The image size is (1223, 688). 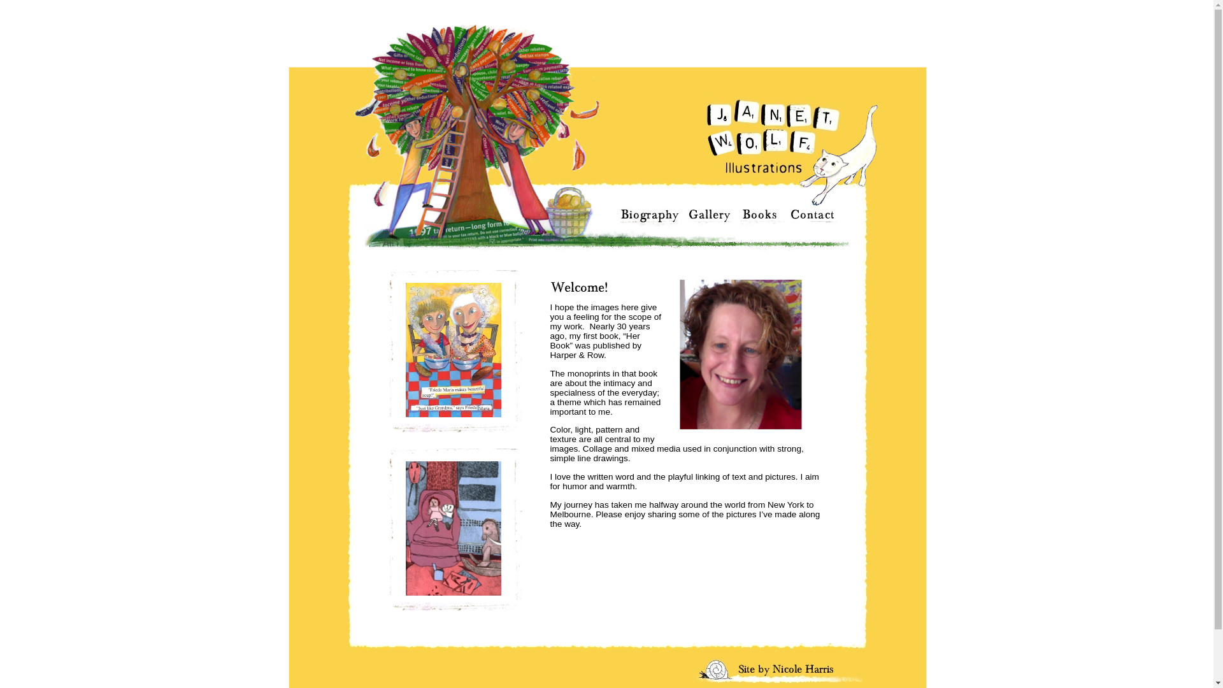 What do you see at coordinates (743, 361) in the screenshot?
I see `Janet Wolf` at bounding box center [743, 361].